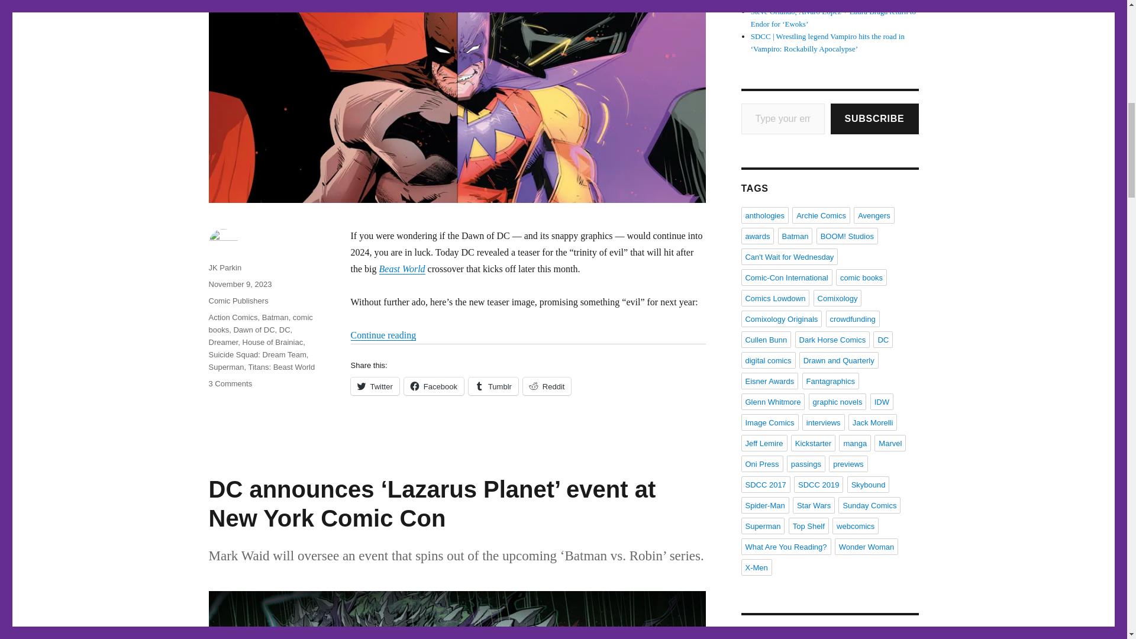 Image resolution: width=1136 pixels, height=639 pixels. Describe the element at coordinates (374, 386) in the screenshot. I see `Twitter` at that location.